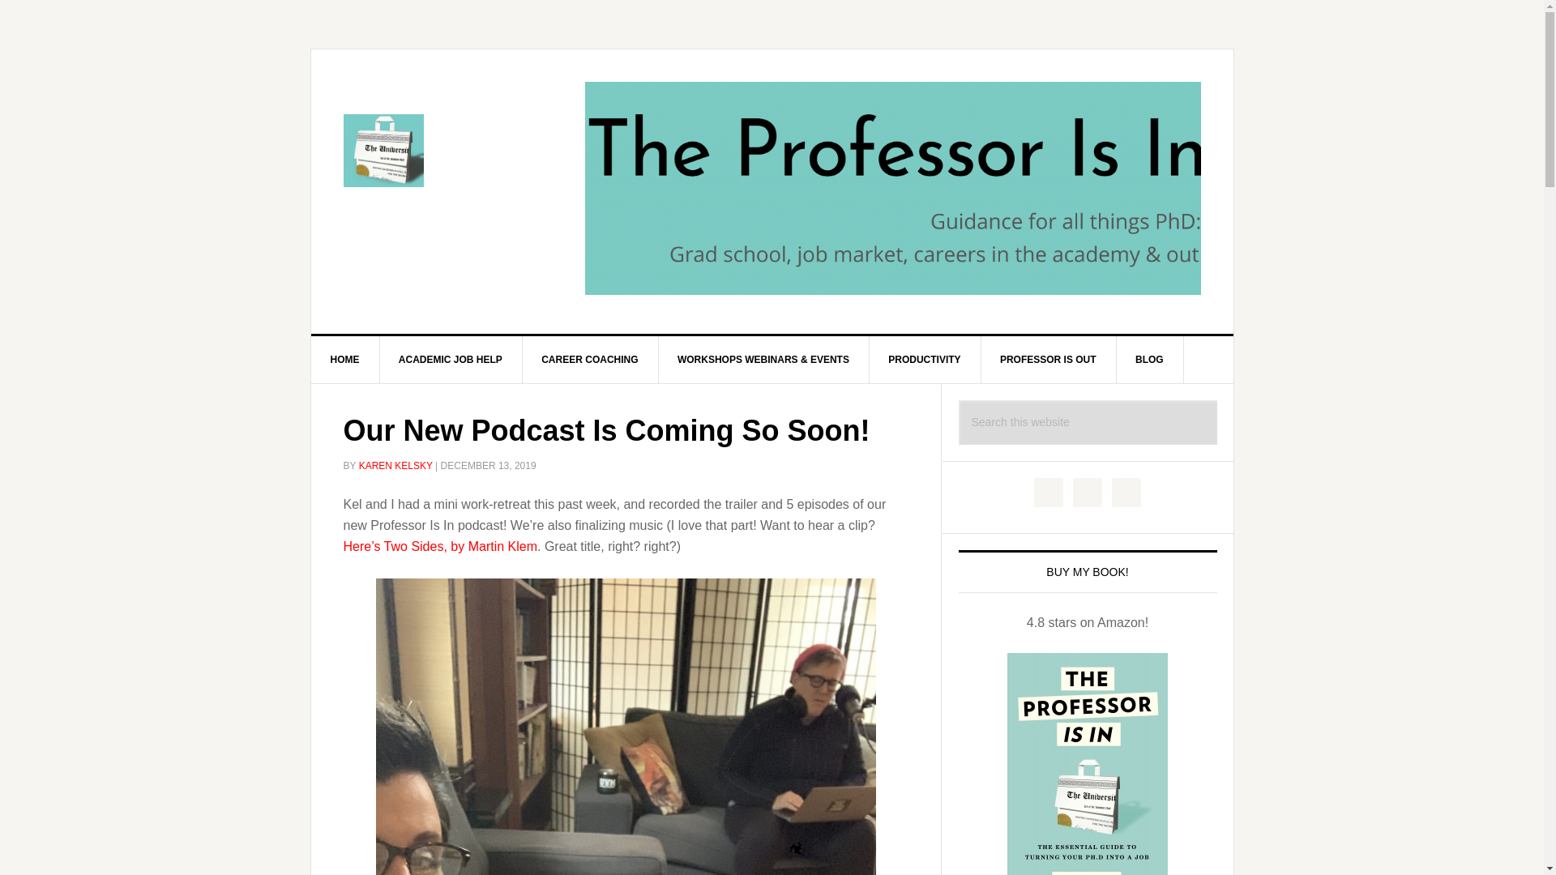 This screenshot has height=875, width=1556. Describe the element at coordinates (449, 151) in the screenshot. I see `THE PROFESSOR IS IN` at that location.